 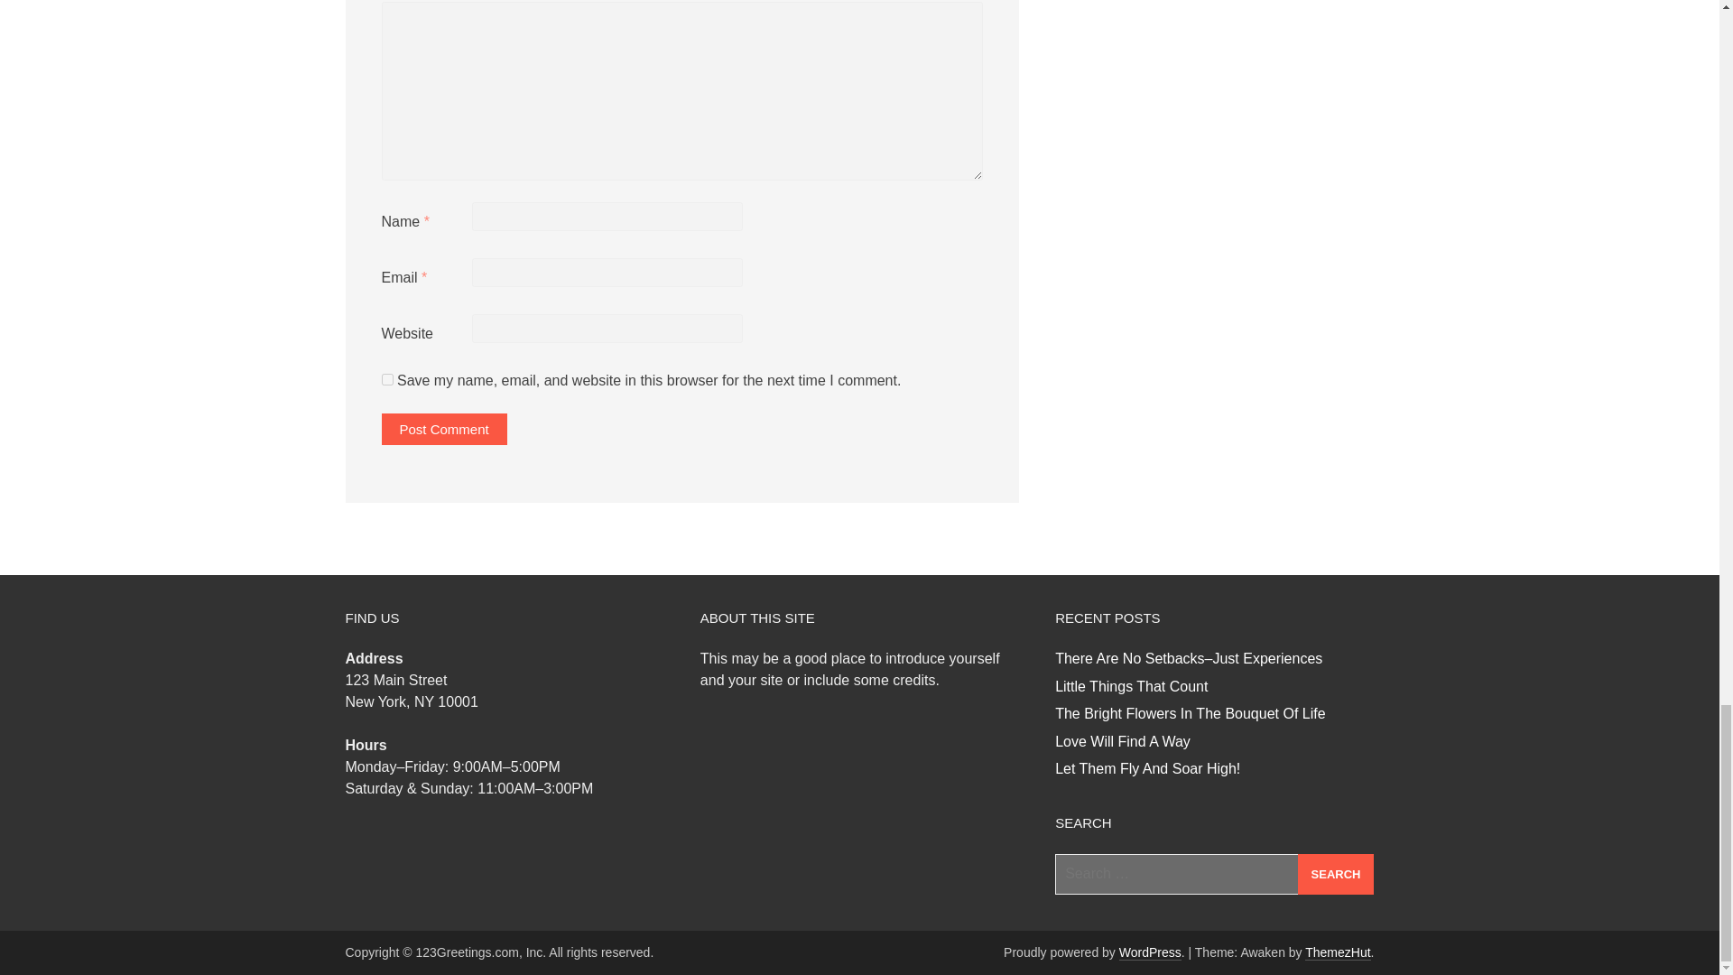 What do you see at coordinates (1336, 874) in the screenshot?
I see `Search` at bounding box center [1336, 874].